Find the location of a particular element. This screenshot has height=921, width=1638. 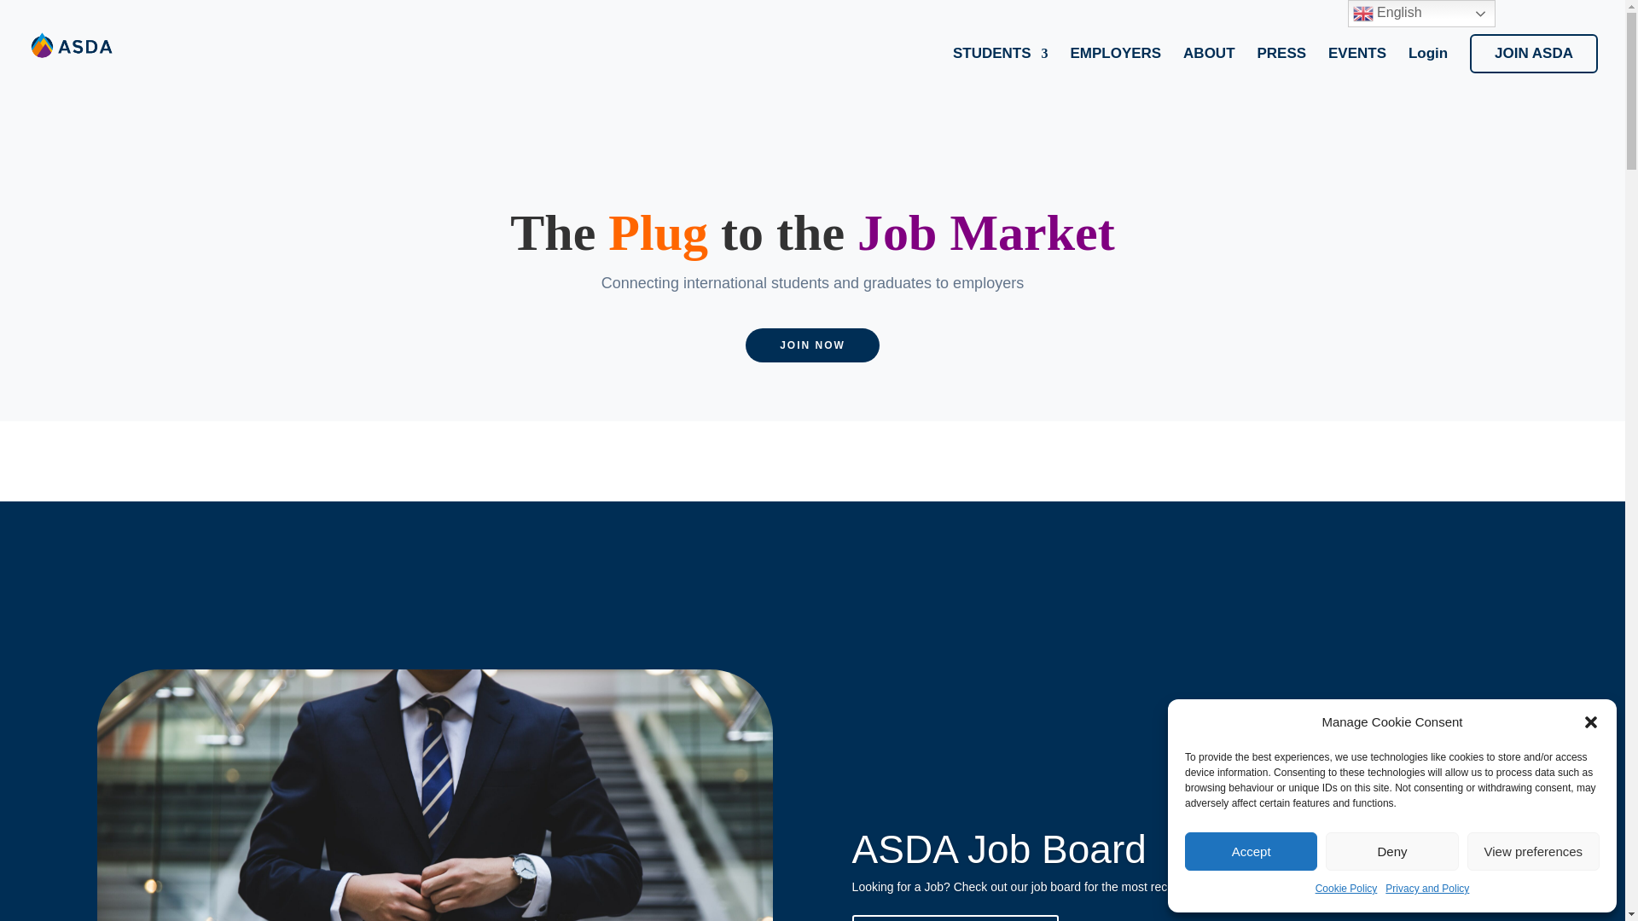

Deny is located at coordinates (1391, 851).